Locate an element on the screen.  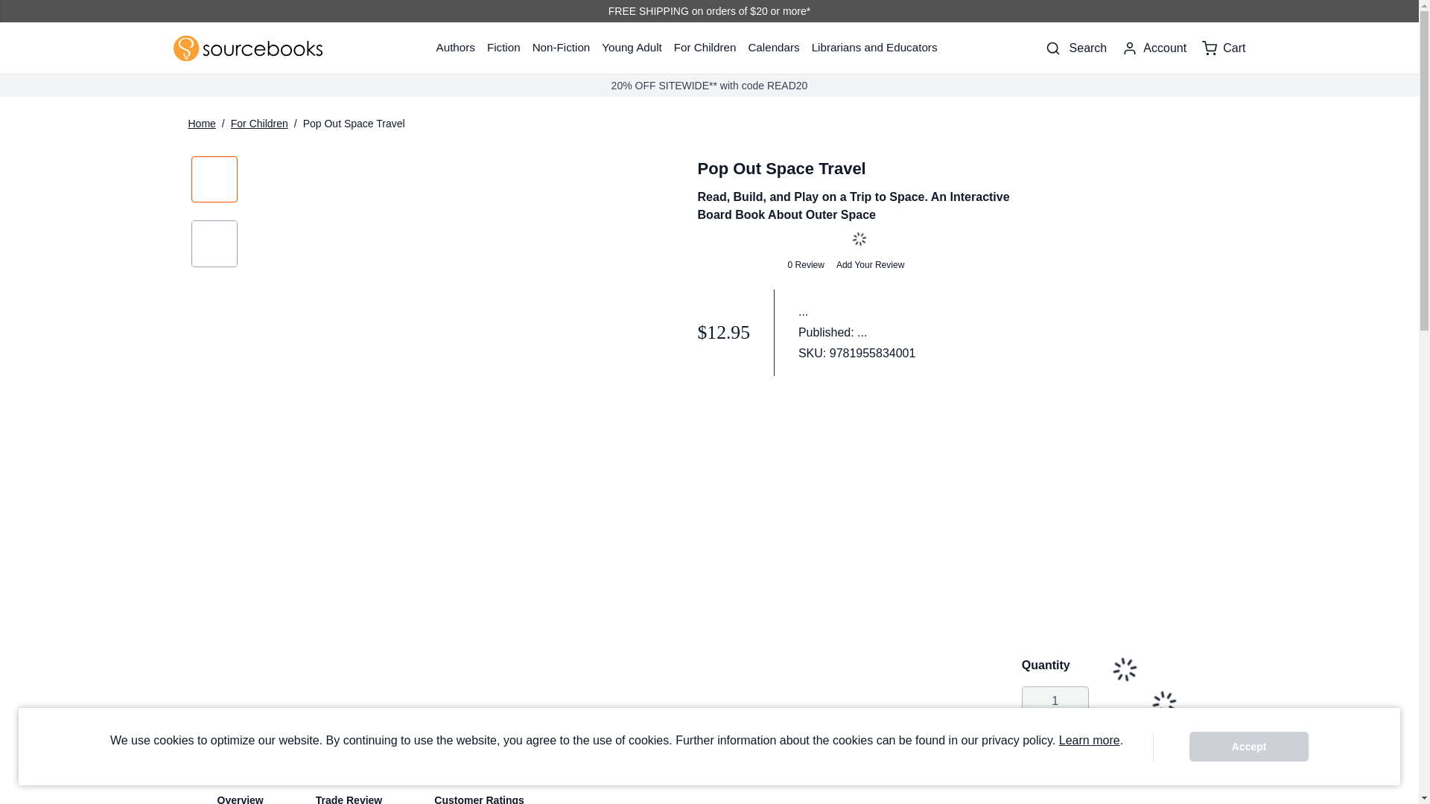
Sourcebooks is located at coordinates (247, 48).